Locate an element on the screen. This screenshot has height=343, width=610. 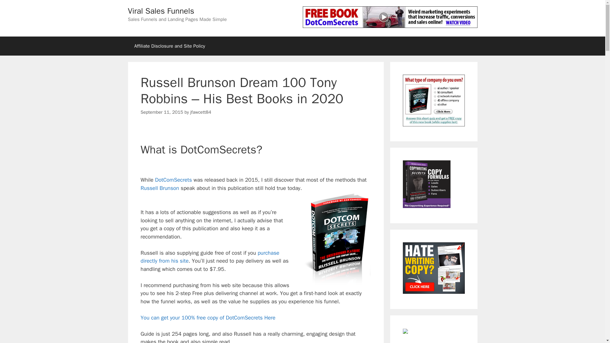
View all posts by jfawcett84 is located at coordinates (201, 112).